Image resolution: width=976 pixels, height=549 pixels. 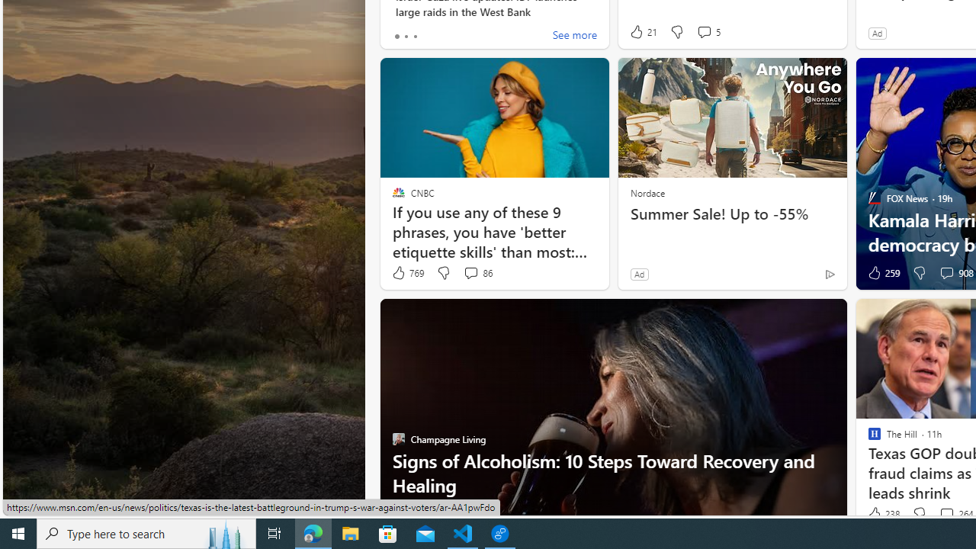 What do you see at coordinates (470, 514) in the screenshot?
I see `View comments 2 Comment` at bounding box center [470, 514].